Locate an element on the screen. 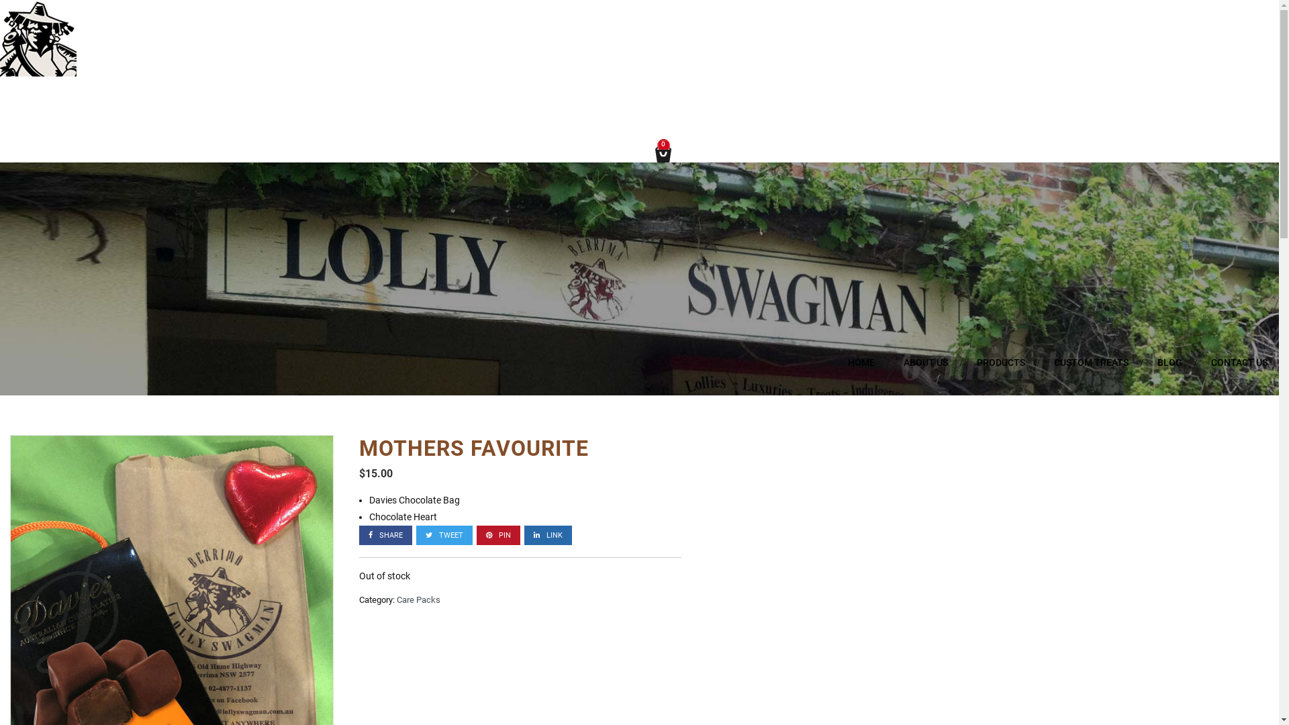  CONTACT US is located at coordinates (1239, 362).